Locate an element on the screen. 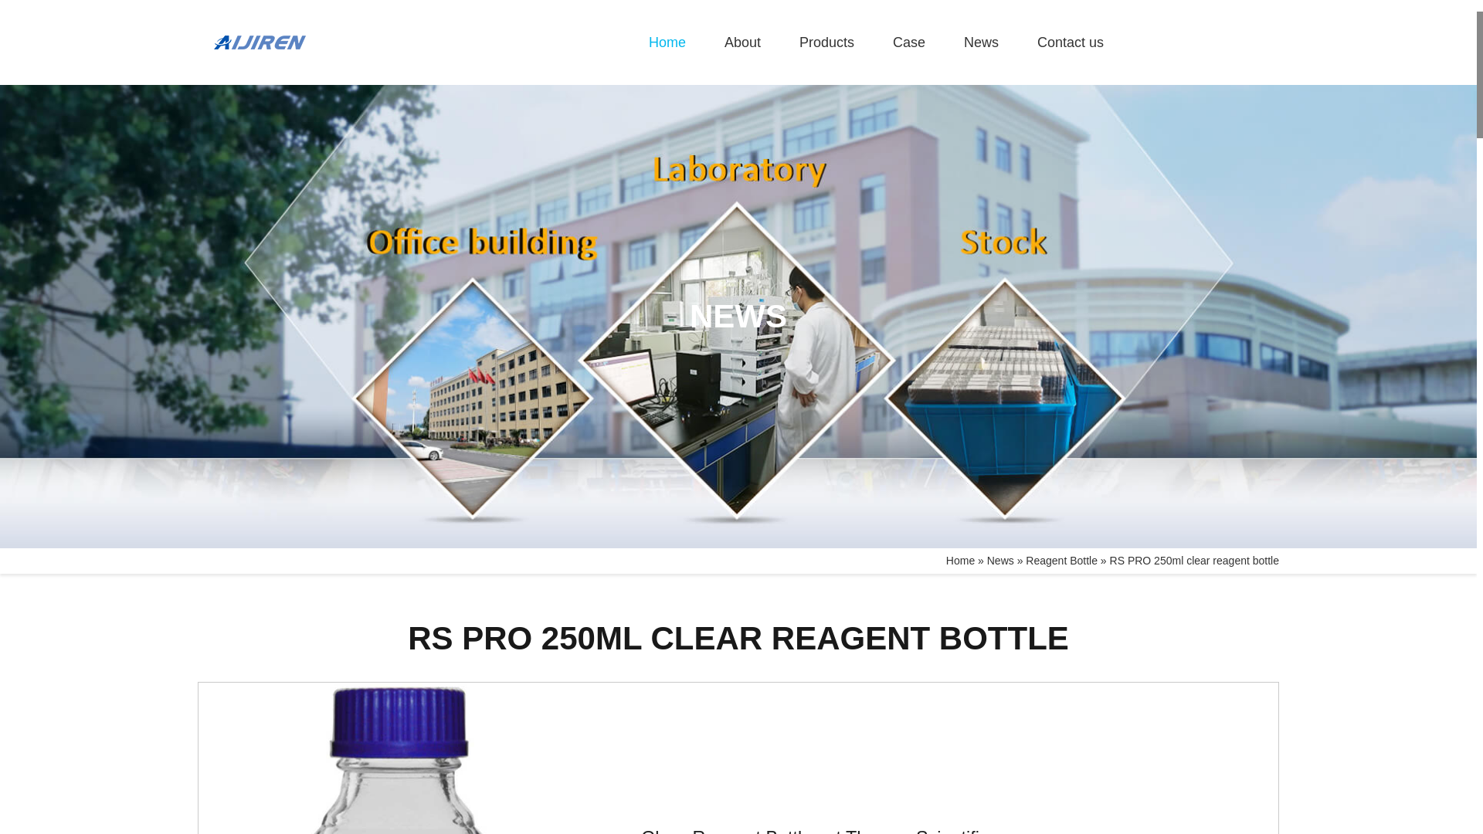  Aijiren Autosampler Vials is located at coordinates (667, 42).